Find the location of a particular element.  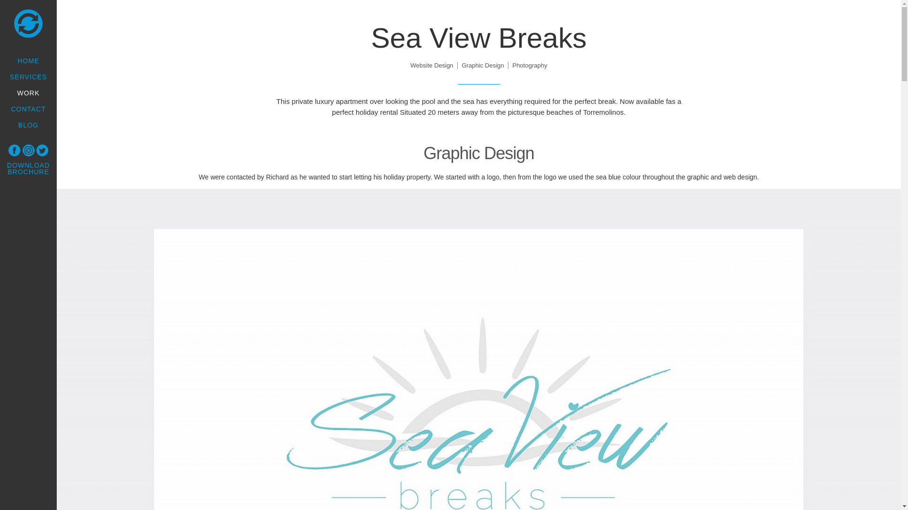

HOME is located at coordinates (28, 60).